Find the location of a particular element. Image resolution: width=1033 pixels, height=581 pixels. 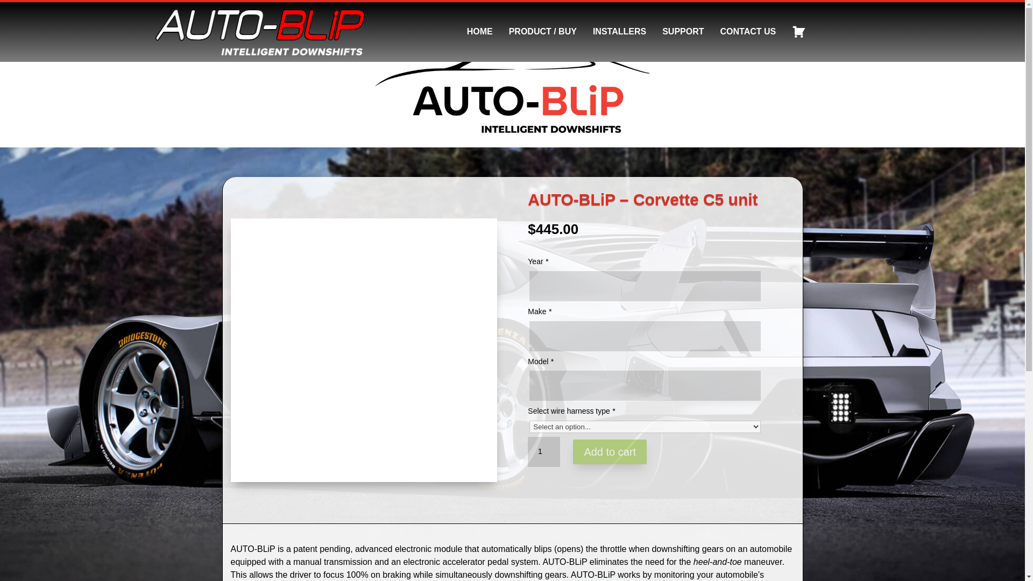

Add to cart is located at coordinates (610, 451).